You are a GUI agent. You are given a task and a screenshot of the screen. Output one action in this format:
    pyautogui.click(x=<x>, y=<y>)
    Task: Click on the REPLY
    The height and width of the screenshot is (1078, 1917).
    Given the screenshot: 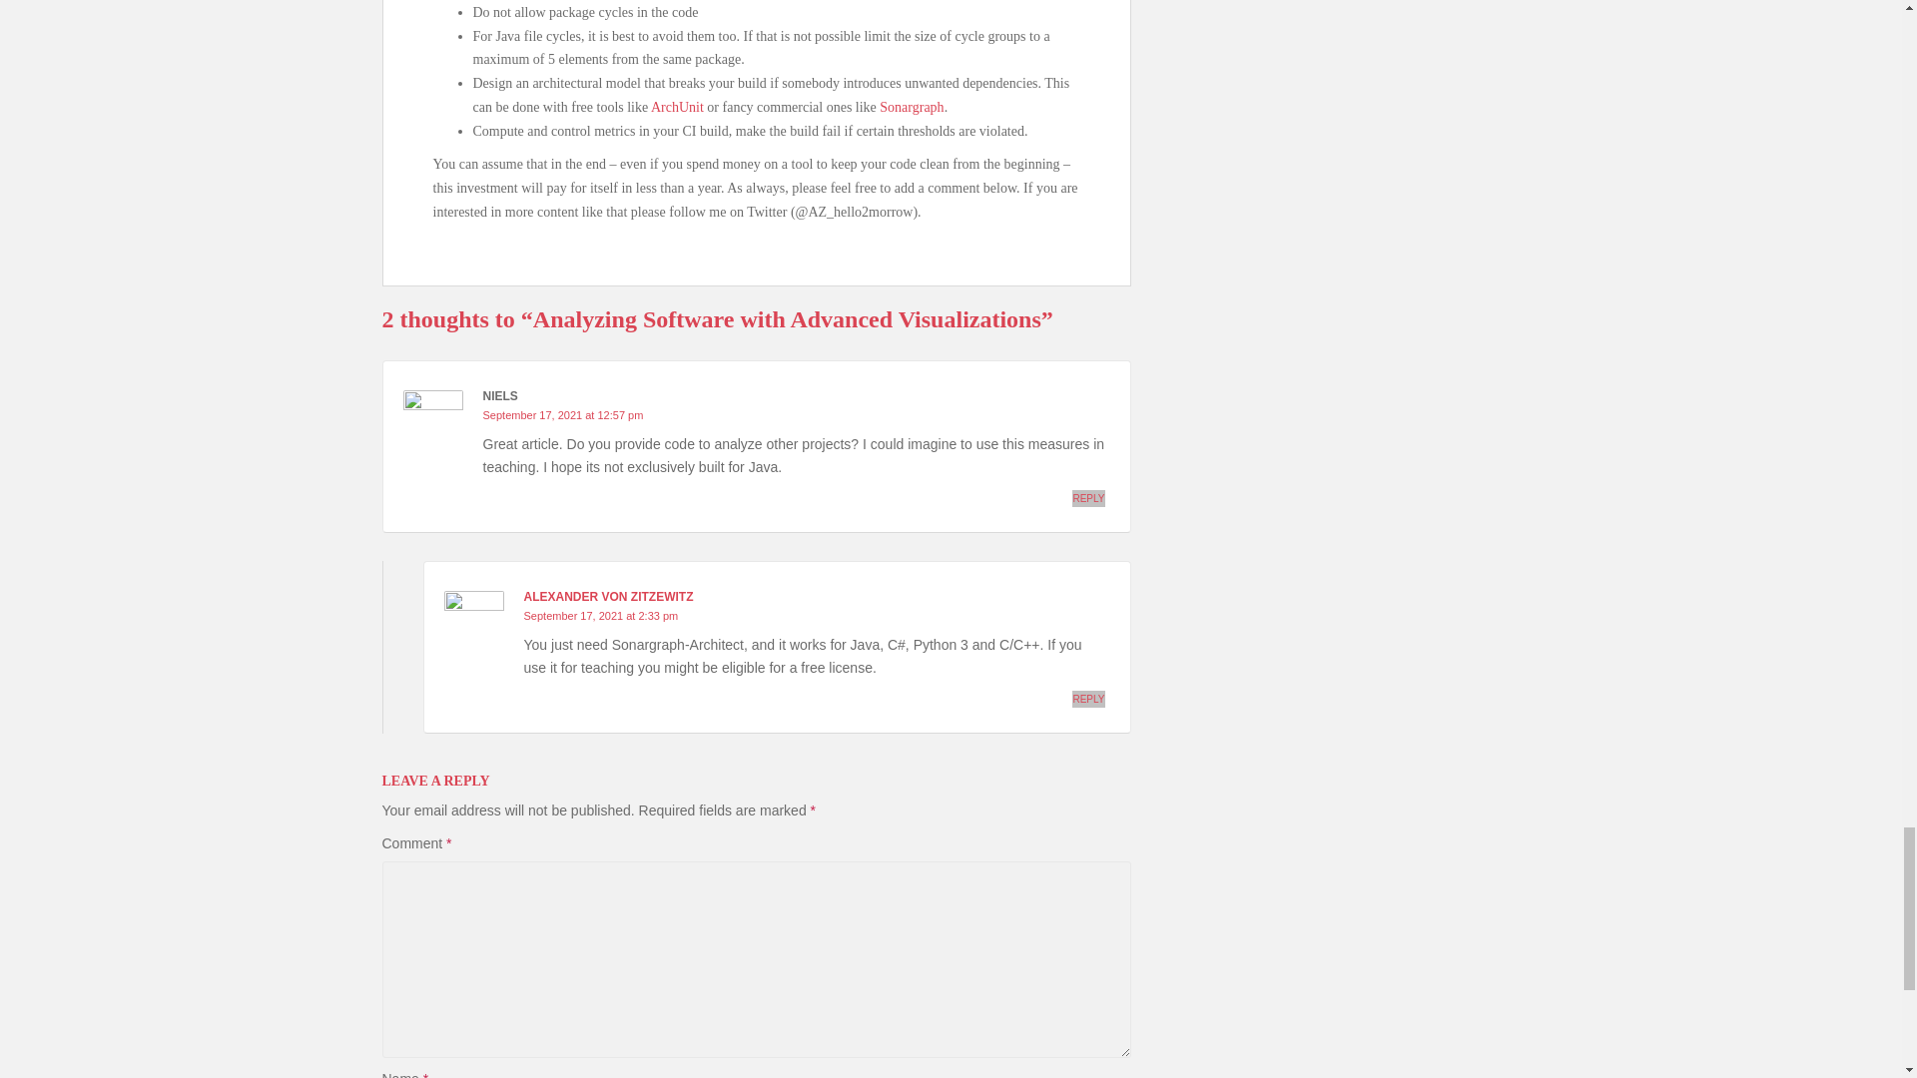 What is the action you would take?
    pyautogui.click(x=1087, y=498)
    